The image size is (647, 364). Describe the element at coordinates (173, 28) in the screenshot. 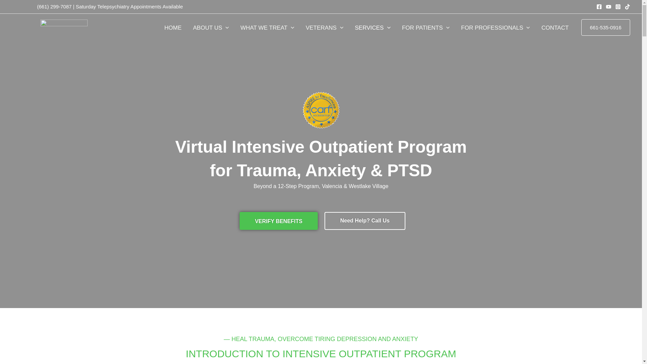

I see `HOME` at that location.